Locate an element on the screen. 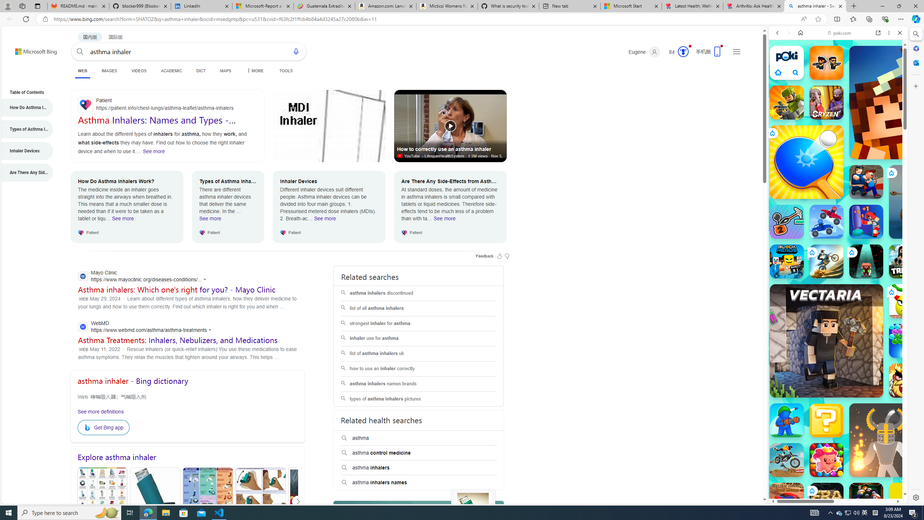  inhaler use for asthma is located at coordinates (418, 339).